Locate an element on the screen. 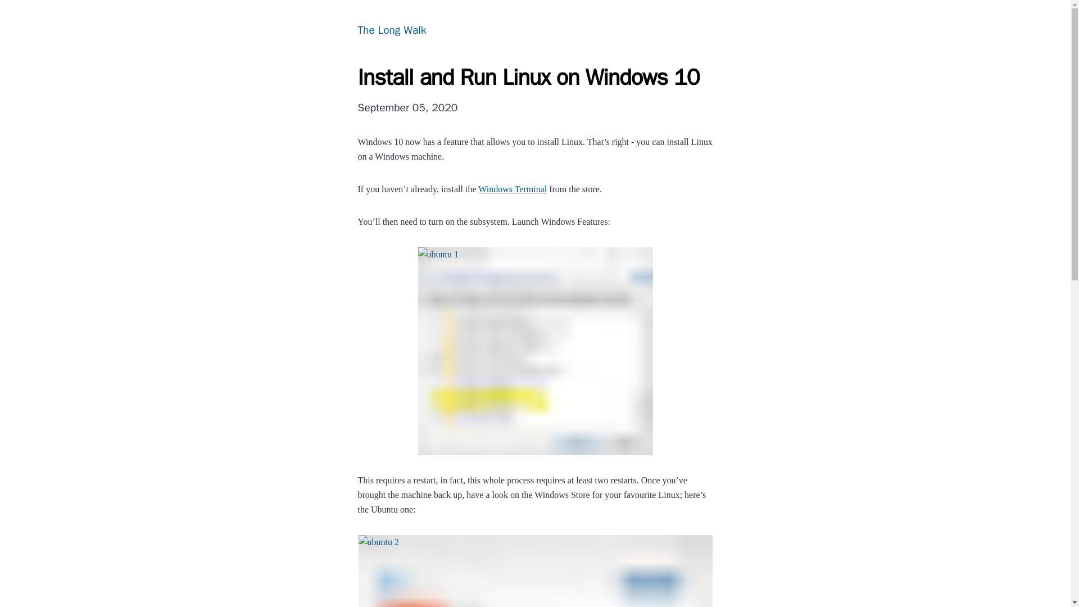  The Long Walk is located at coordinates (391, 30).